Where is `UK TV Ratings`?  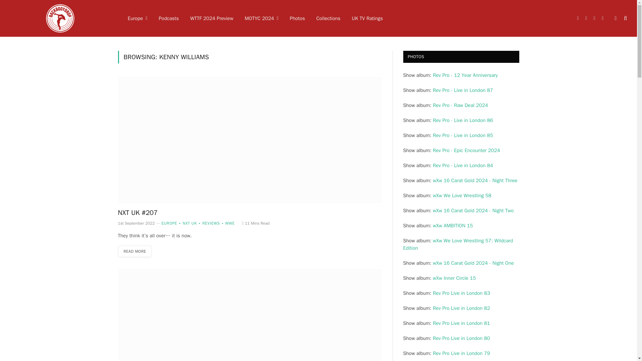 UK TV Ratings is located at coordinates (367, 18).